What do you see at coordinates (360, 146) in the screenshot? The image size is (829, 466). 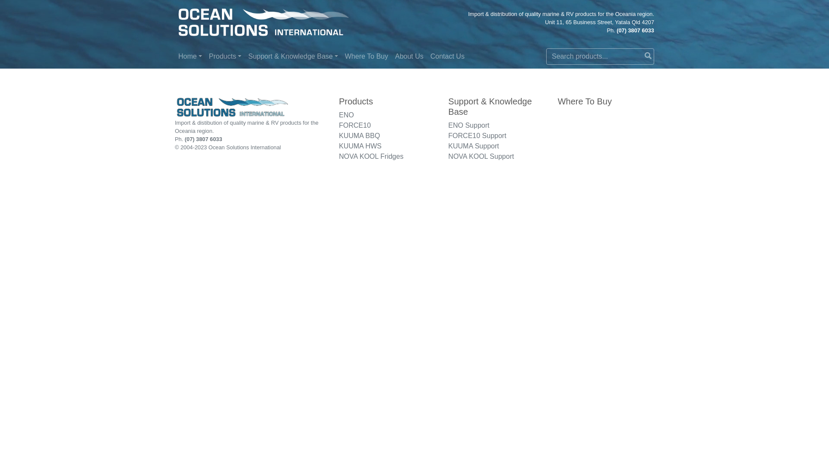 I see `KUUMA HWS` at bounding box center [360, 146].